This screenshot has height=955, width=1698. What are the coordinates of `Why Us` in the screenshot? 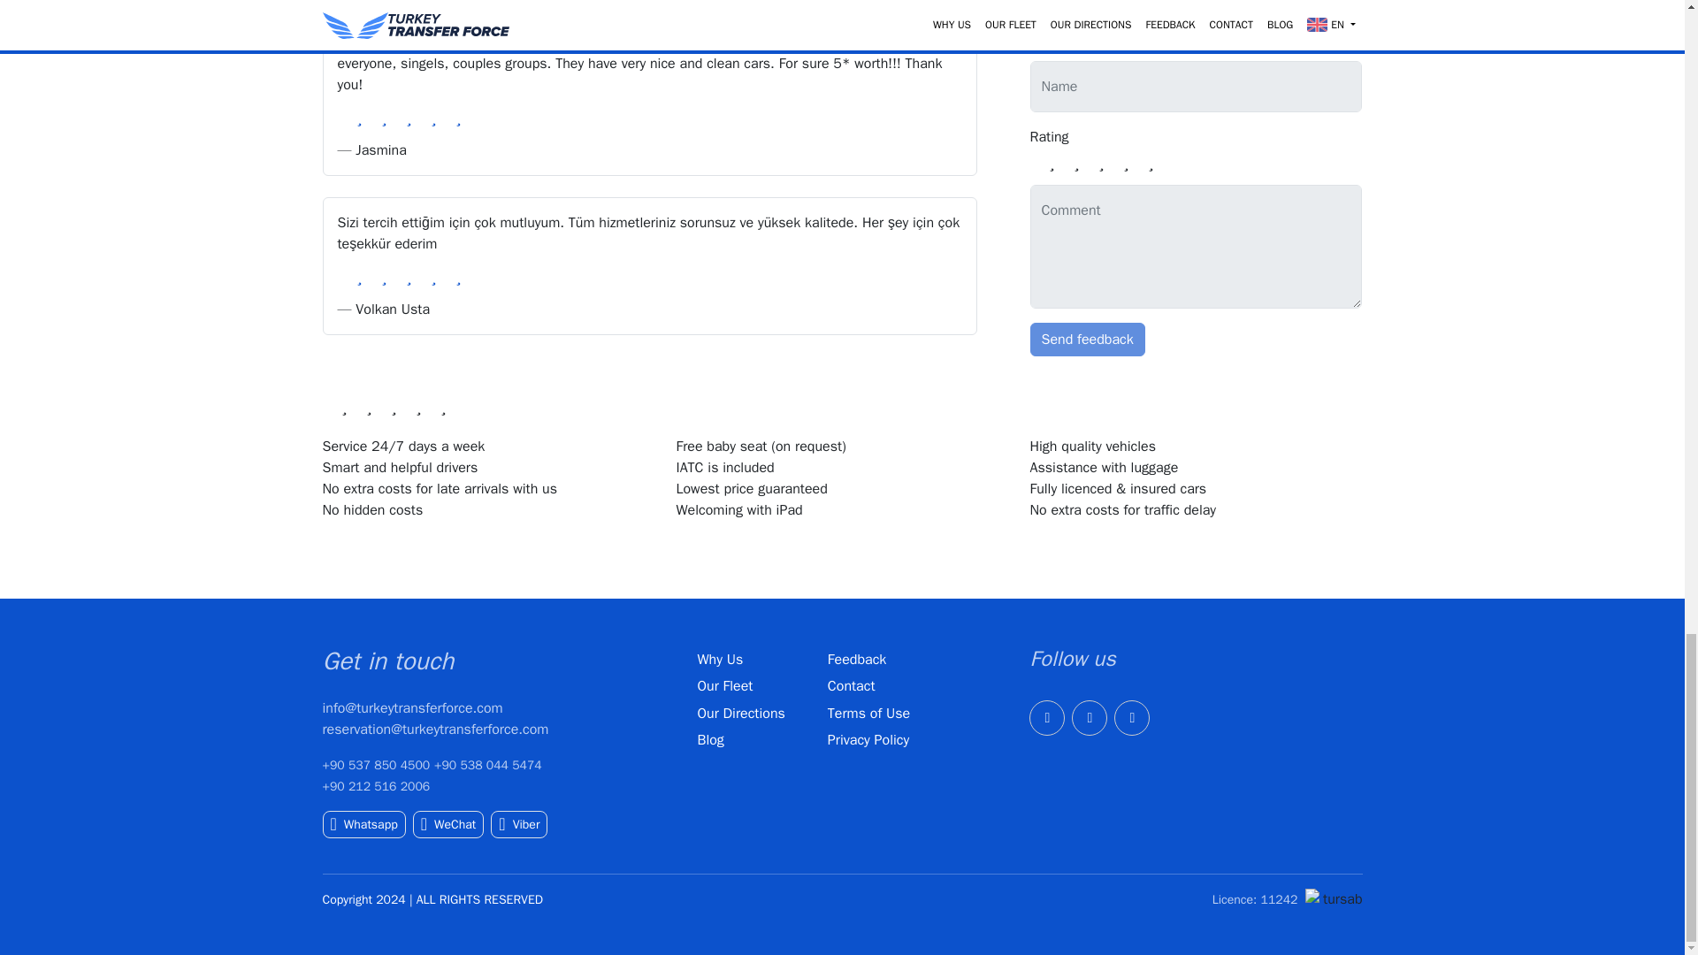 It's located at (720, 660).